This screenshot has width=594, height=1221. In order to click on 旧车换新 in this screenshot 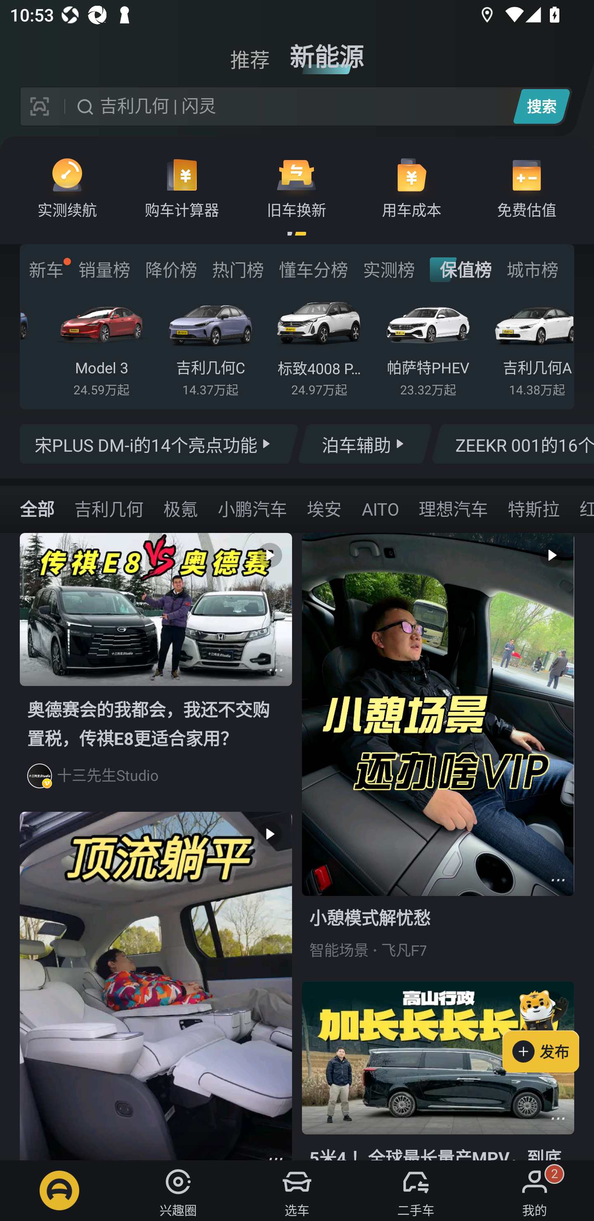, I will do `click(297, 187)`.